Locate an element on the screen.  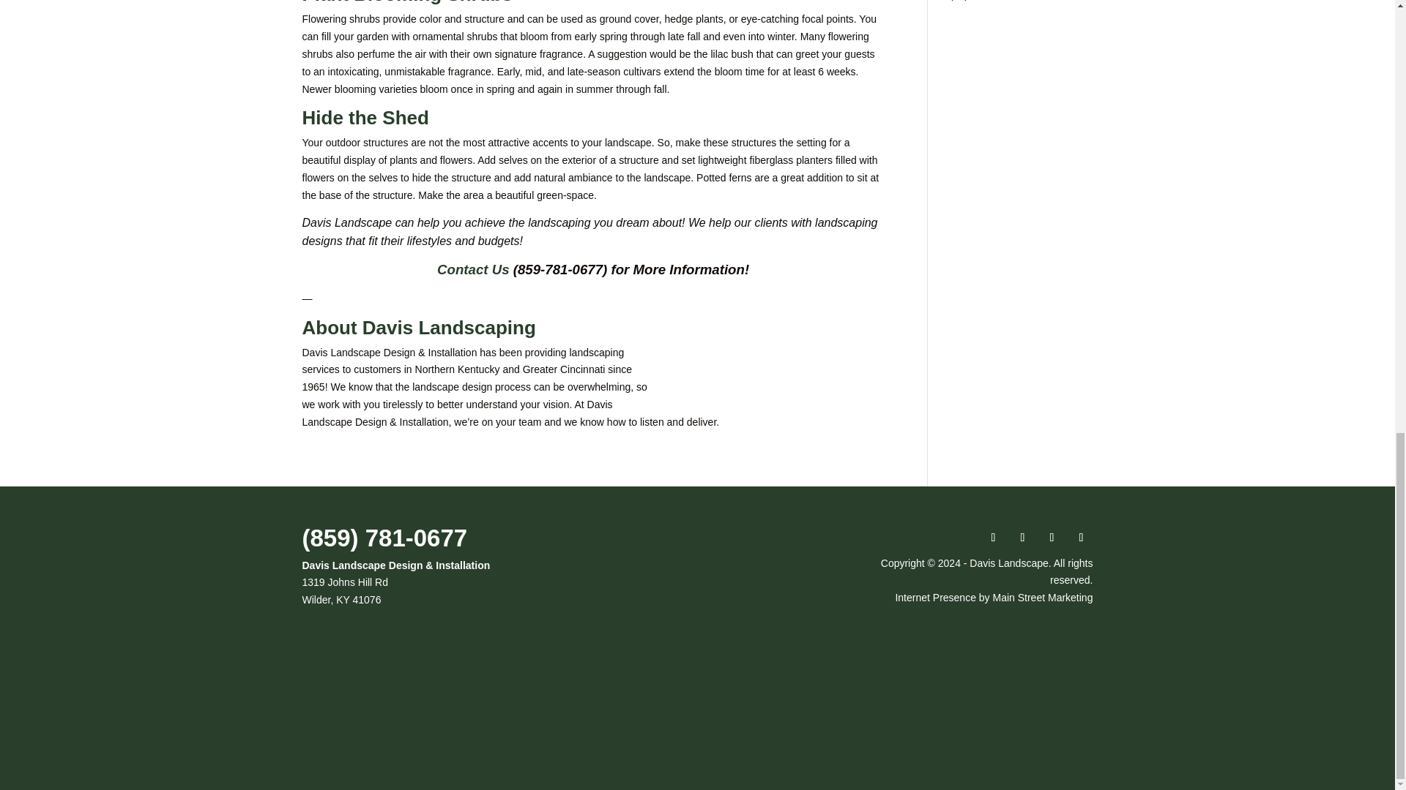
Follow on X is located at coordinates (1080, 537).